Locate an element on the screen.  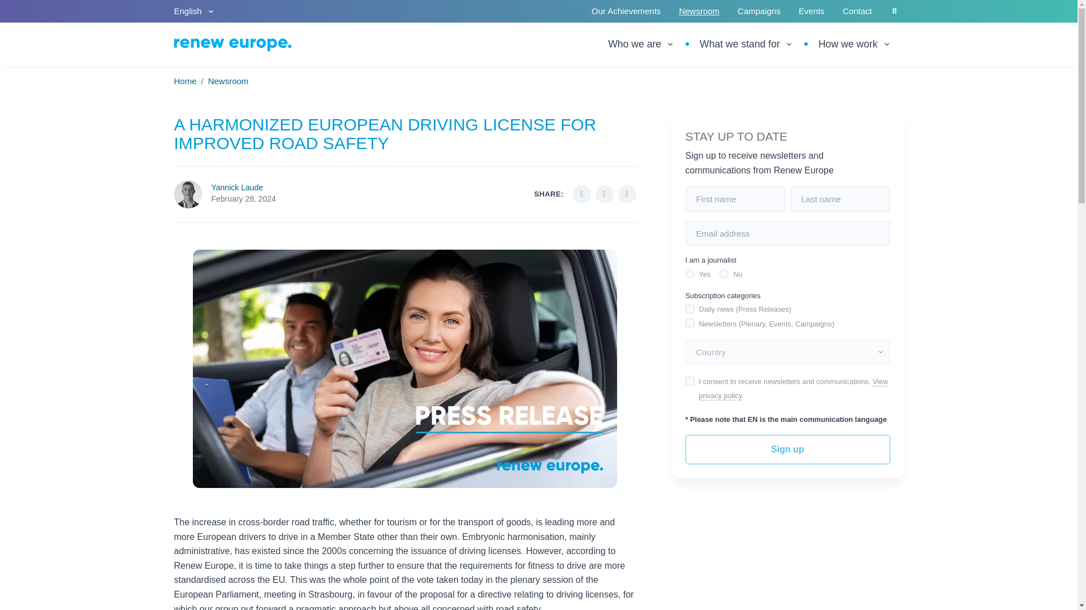
Who we are is located at coordinates (648, 43).